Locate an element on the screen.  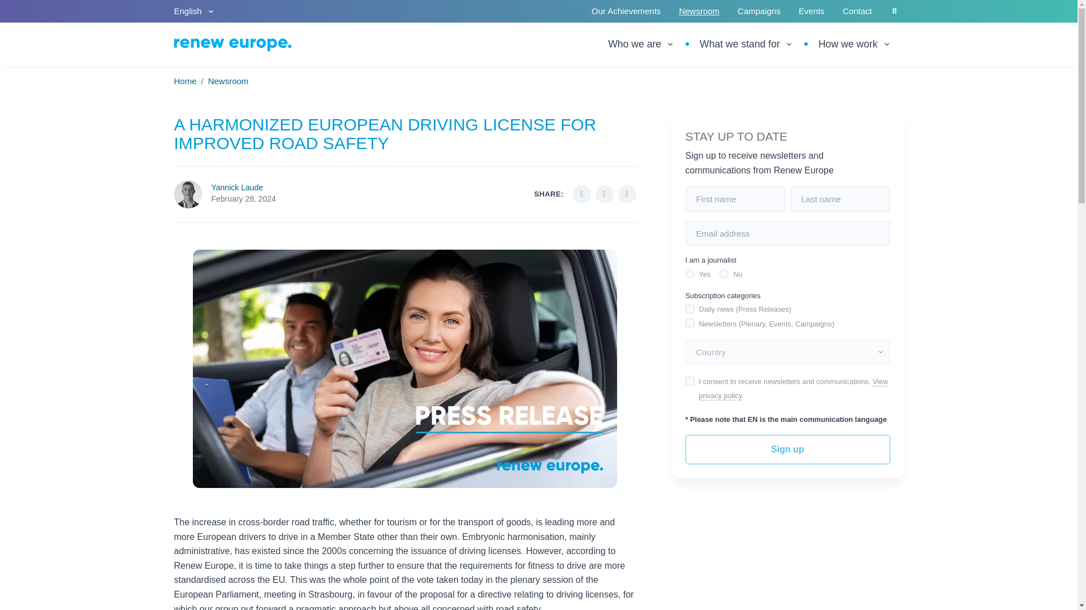
Who we are is located at coordinates (648, 43).